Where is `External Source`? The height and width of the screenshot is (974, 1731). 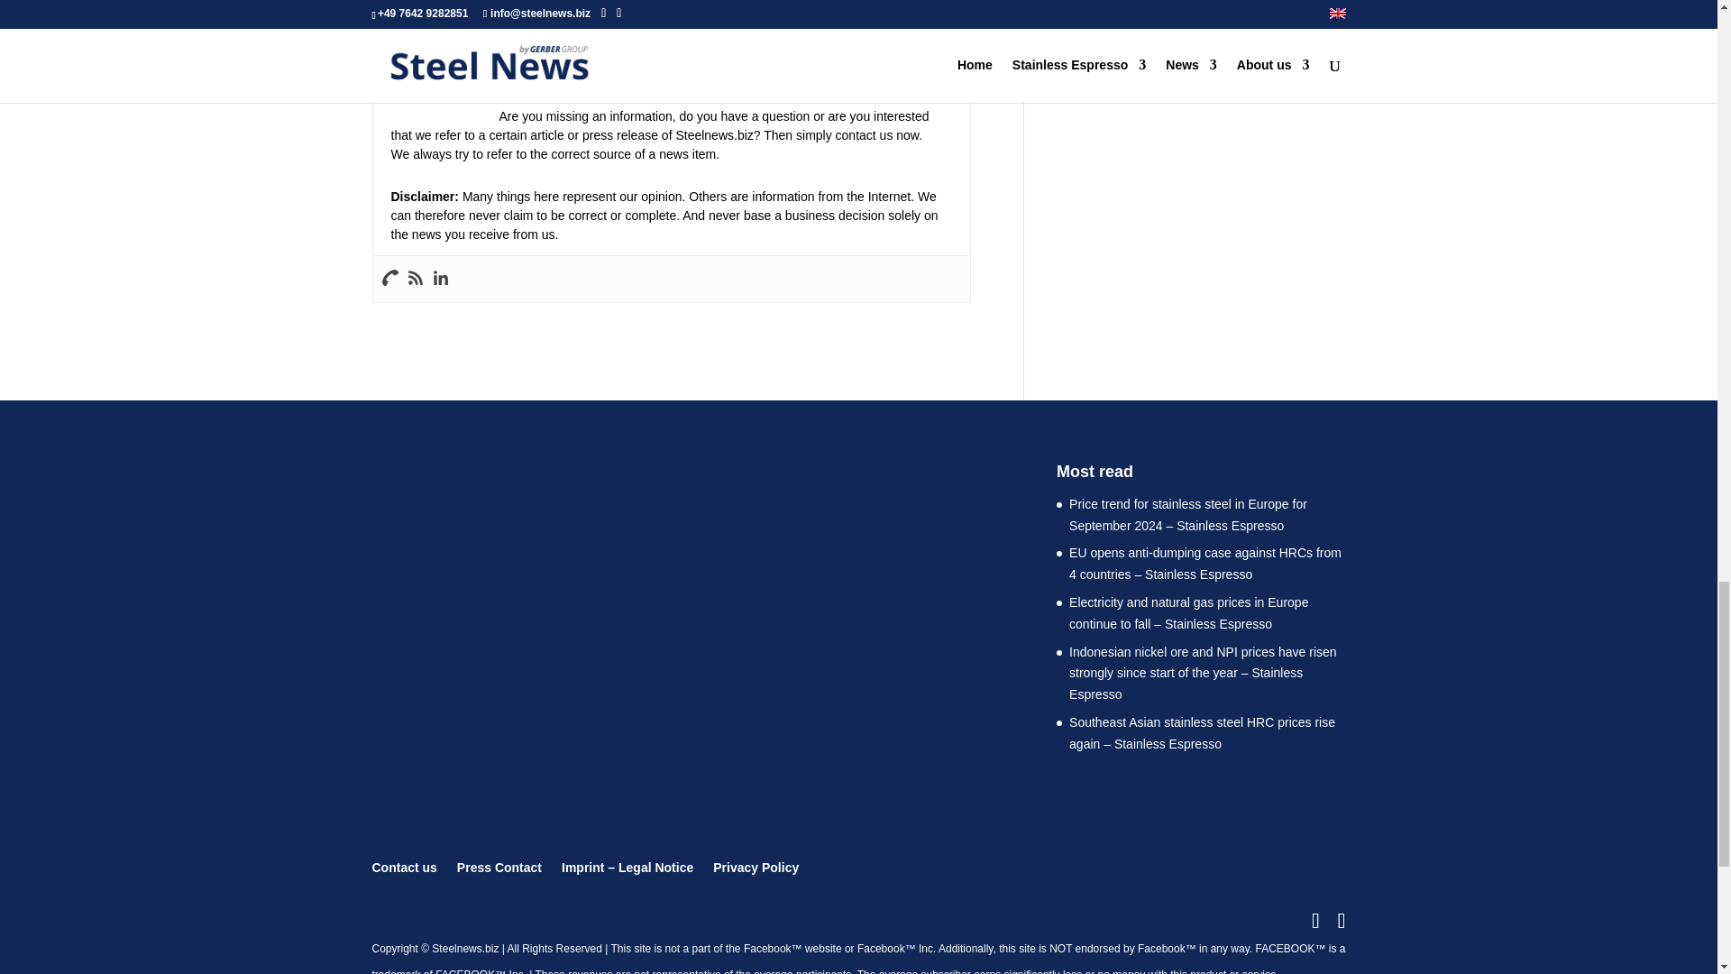
External Source is located at coordinates (557, 52).